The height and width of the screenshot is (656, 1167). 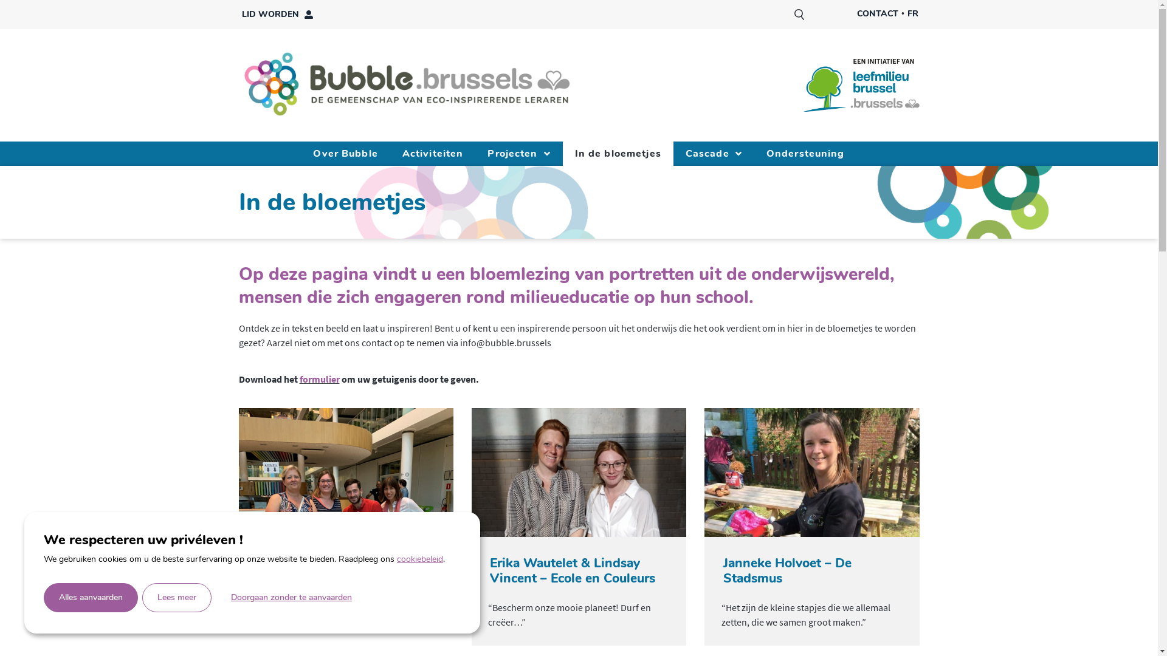 I want to click on Projecten, so click(x=519, y=154).